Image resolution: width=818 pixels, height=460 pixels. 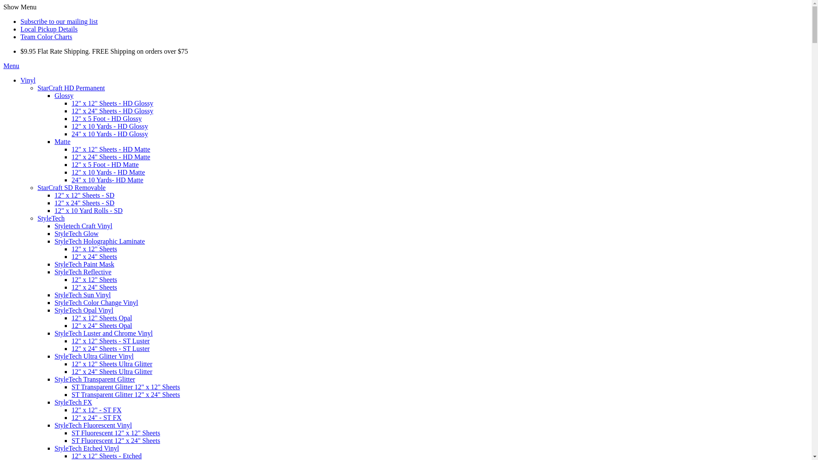 I want to click on 12" x 12" Sheets Ultra Glitter, so click(x=112, y=364).